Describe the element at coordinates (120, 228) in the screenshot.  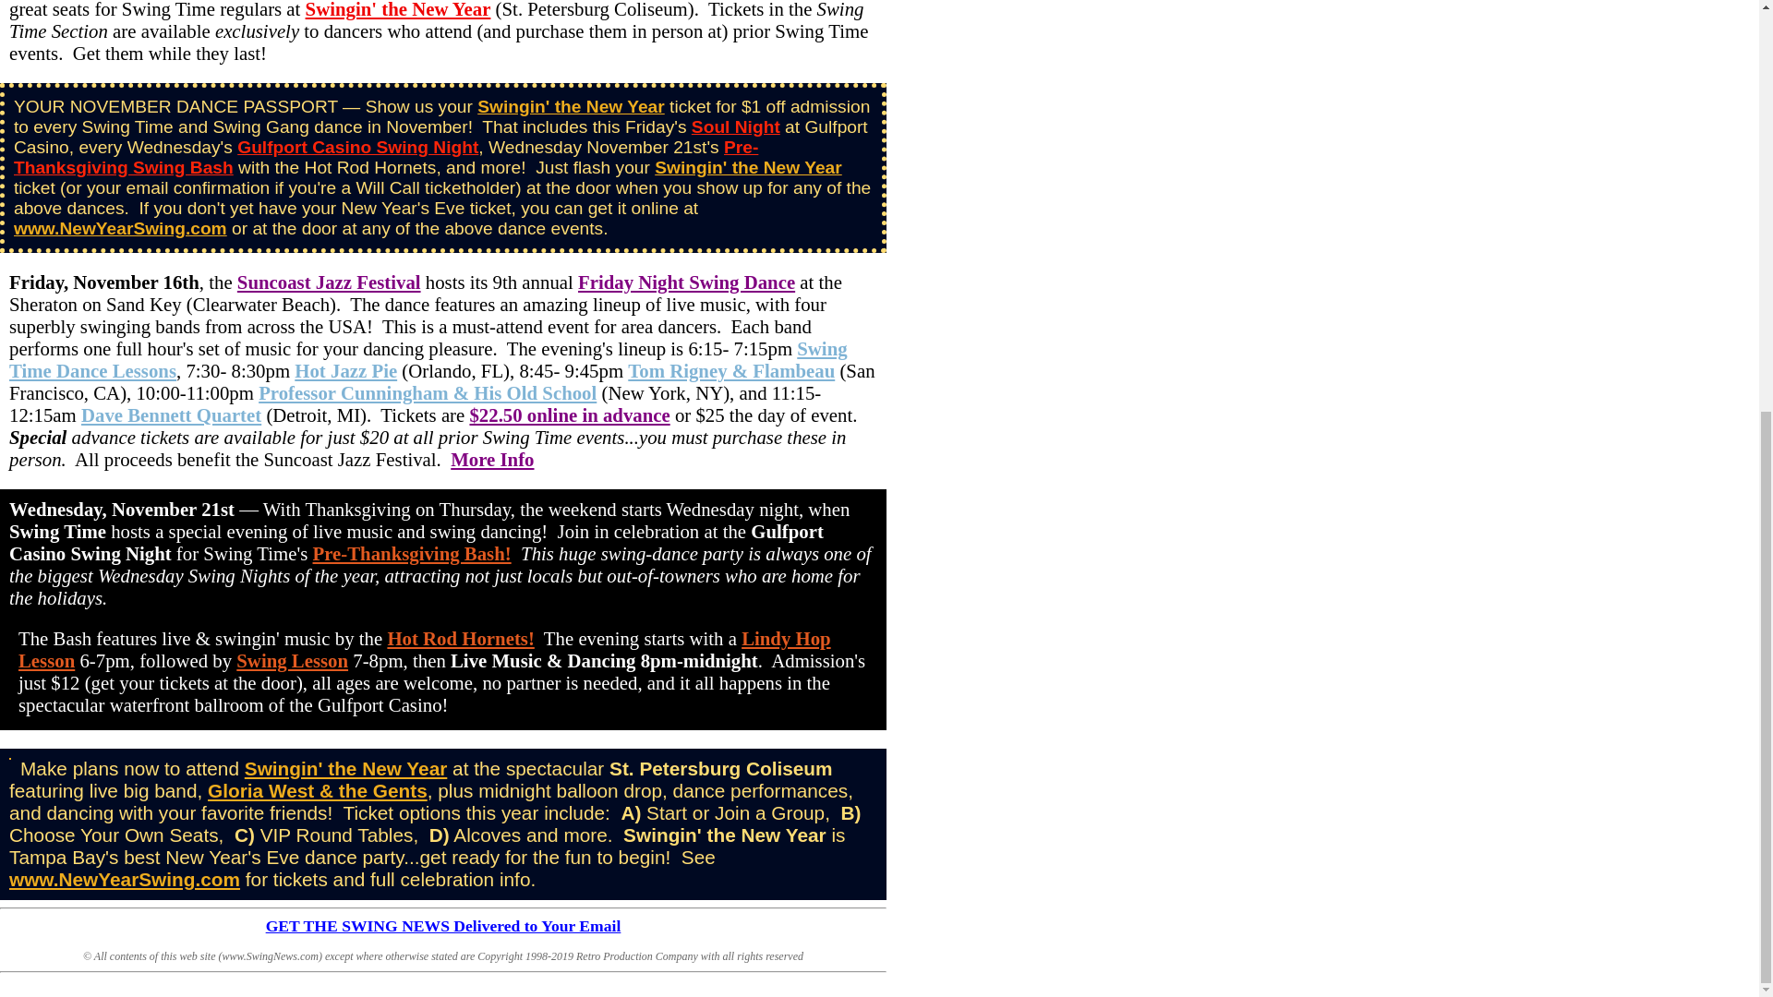
I see `www.NewYearSwing.com` at that location.